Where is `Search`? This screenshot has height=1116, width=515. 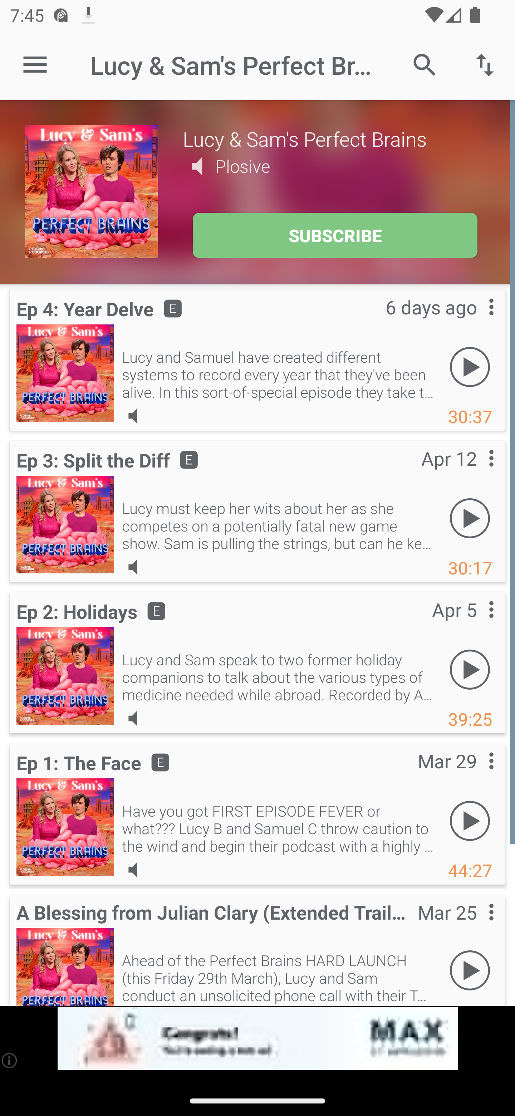
Search is located at coordinates (425, 64).